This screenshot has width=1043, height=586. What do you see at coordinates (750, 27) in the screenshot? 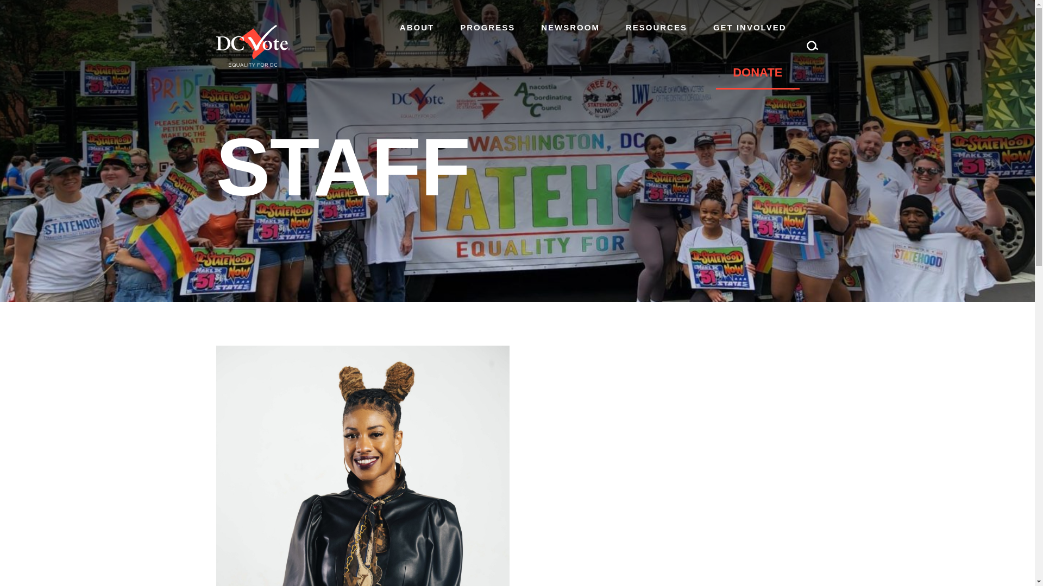
I see `GET INVOLVED` at bounding box center [750, 27].